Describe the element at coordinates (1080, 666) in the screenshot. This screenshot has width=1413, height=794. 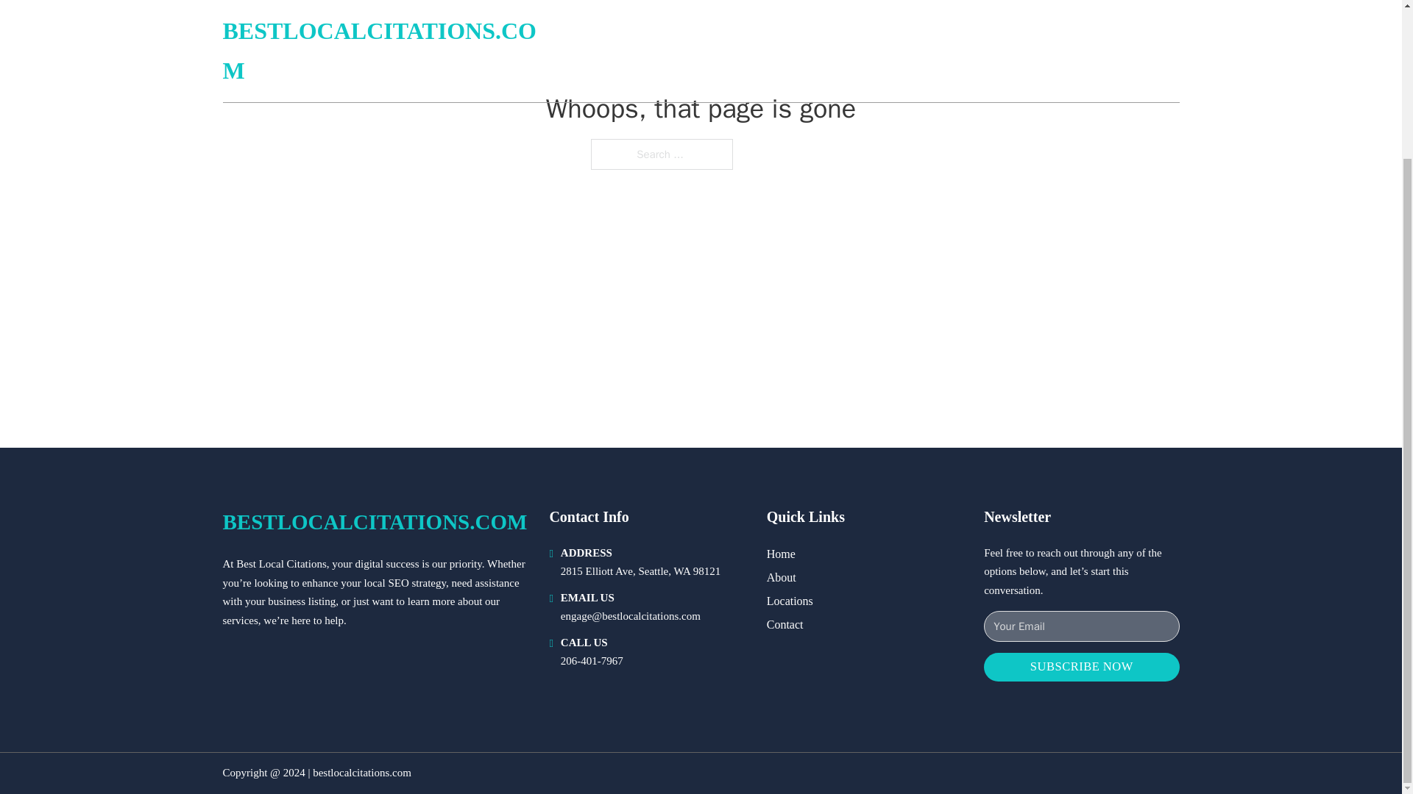
I see `SUBSCRIBE NOW` at that location.